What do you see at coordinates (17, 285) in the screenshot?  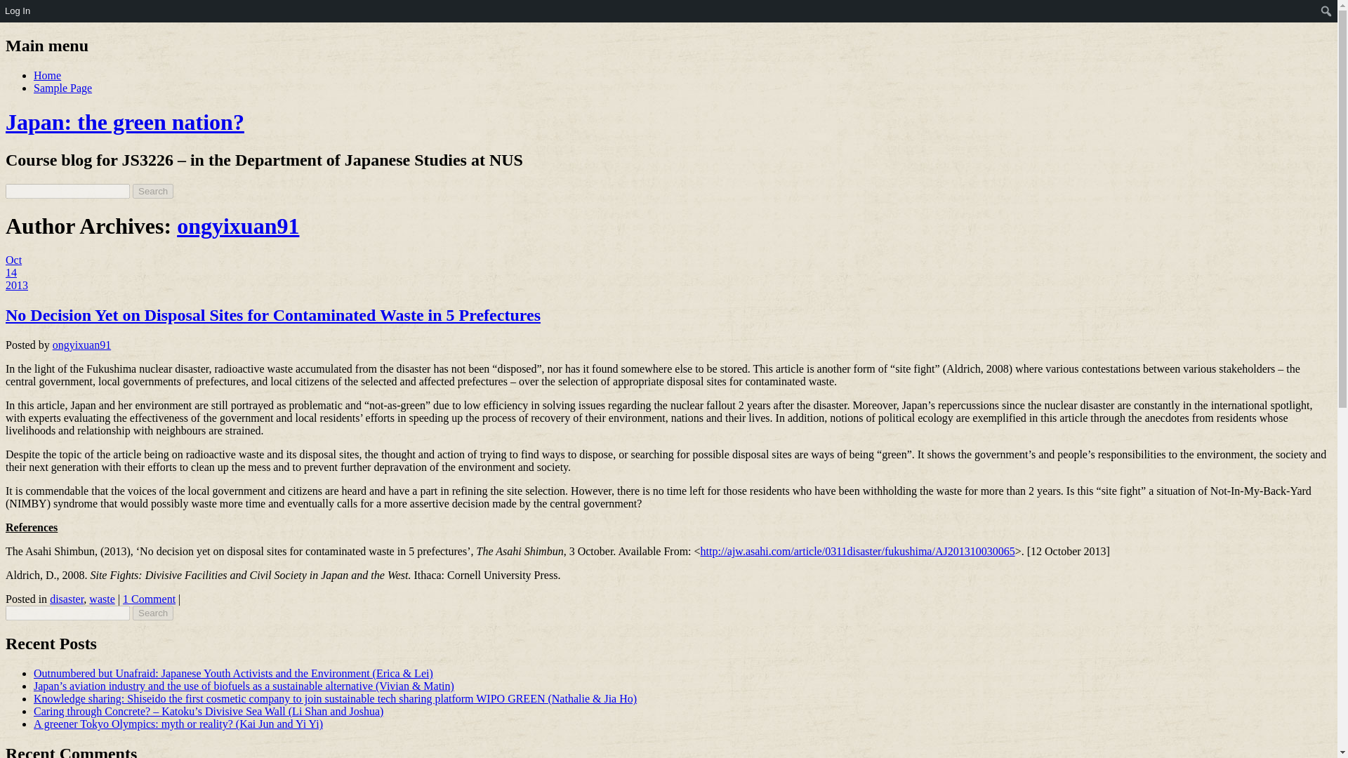 I see `2013` at bounding box center [17, 285].